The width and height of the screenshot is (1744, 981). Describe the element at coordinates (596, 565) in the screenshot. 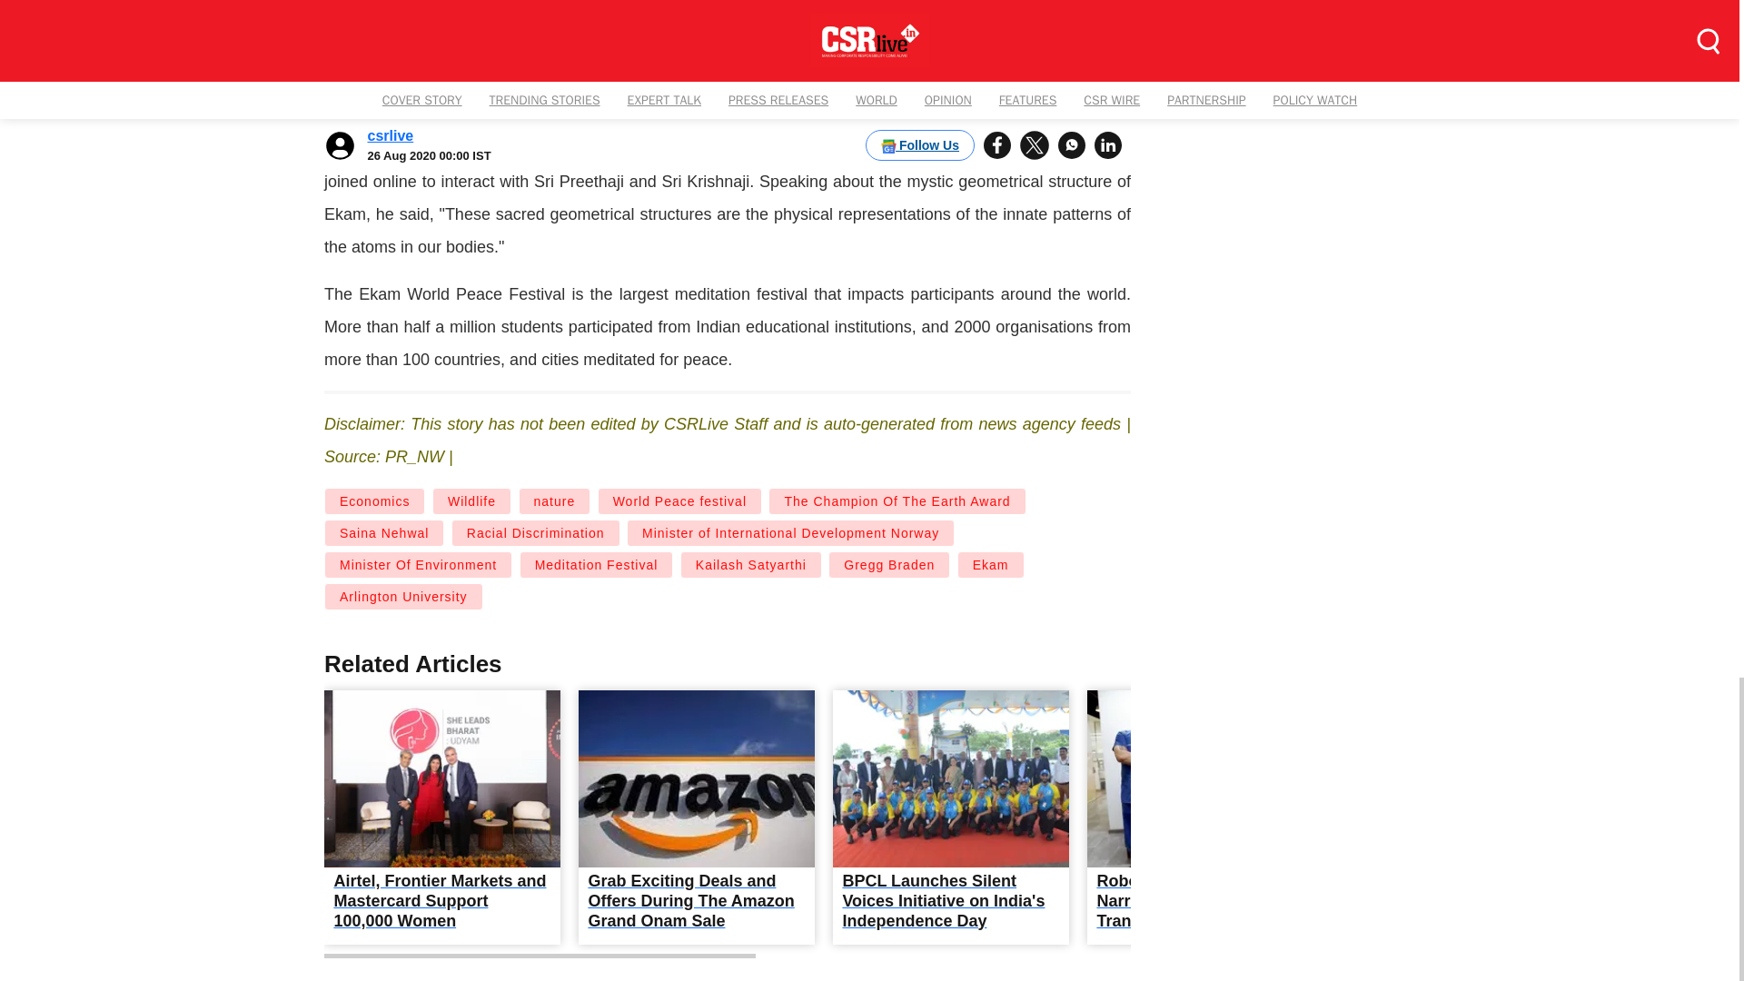

I see `Meditation Festival` at that location.